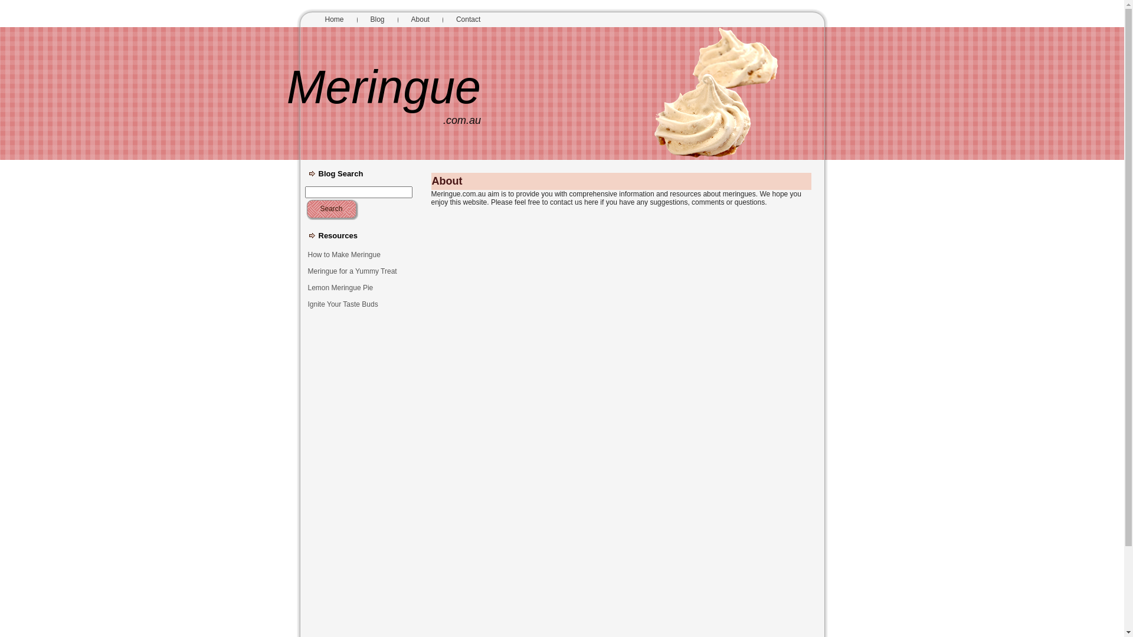  I want to click on Blog, so click(378, 20).